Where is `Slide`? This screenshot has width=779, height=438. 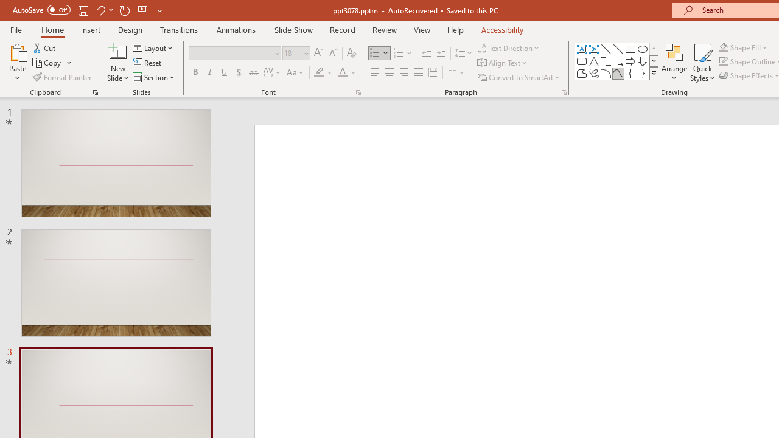 Slide is located at coordinates (116, 283).